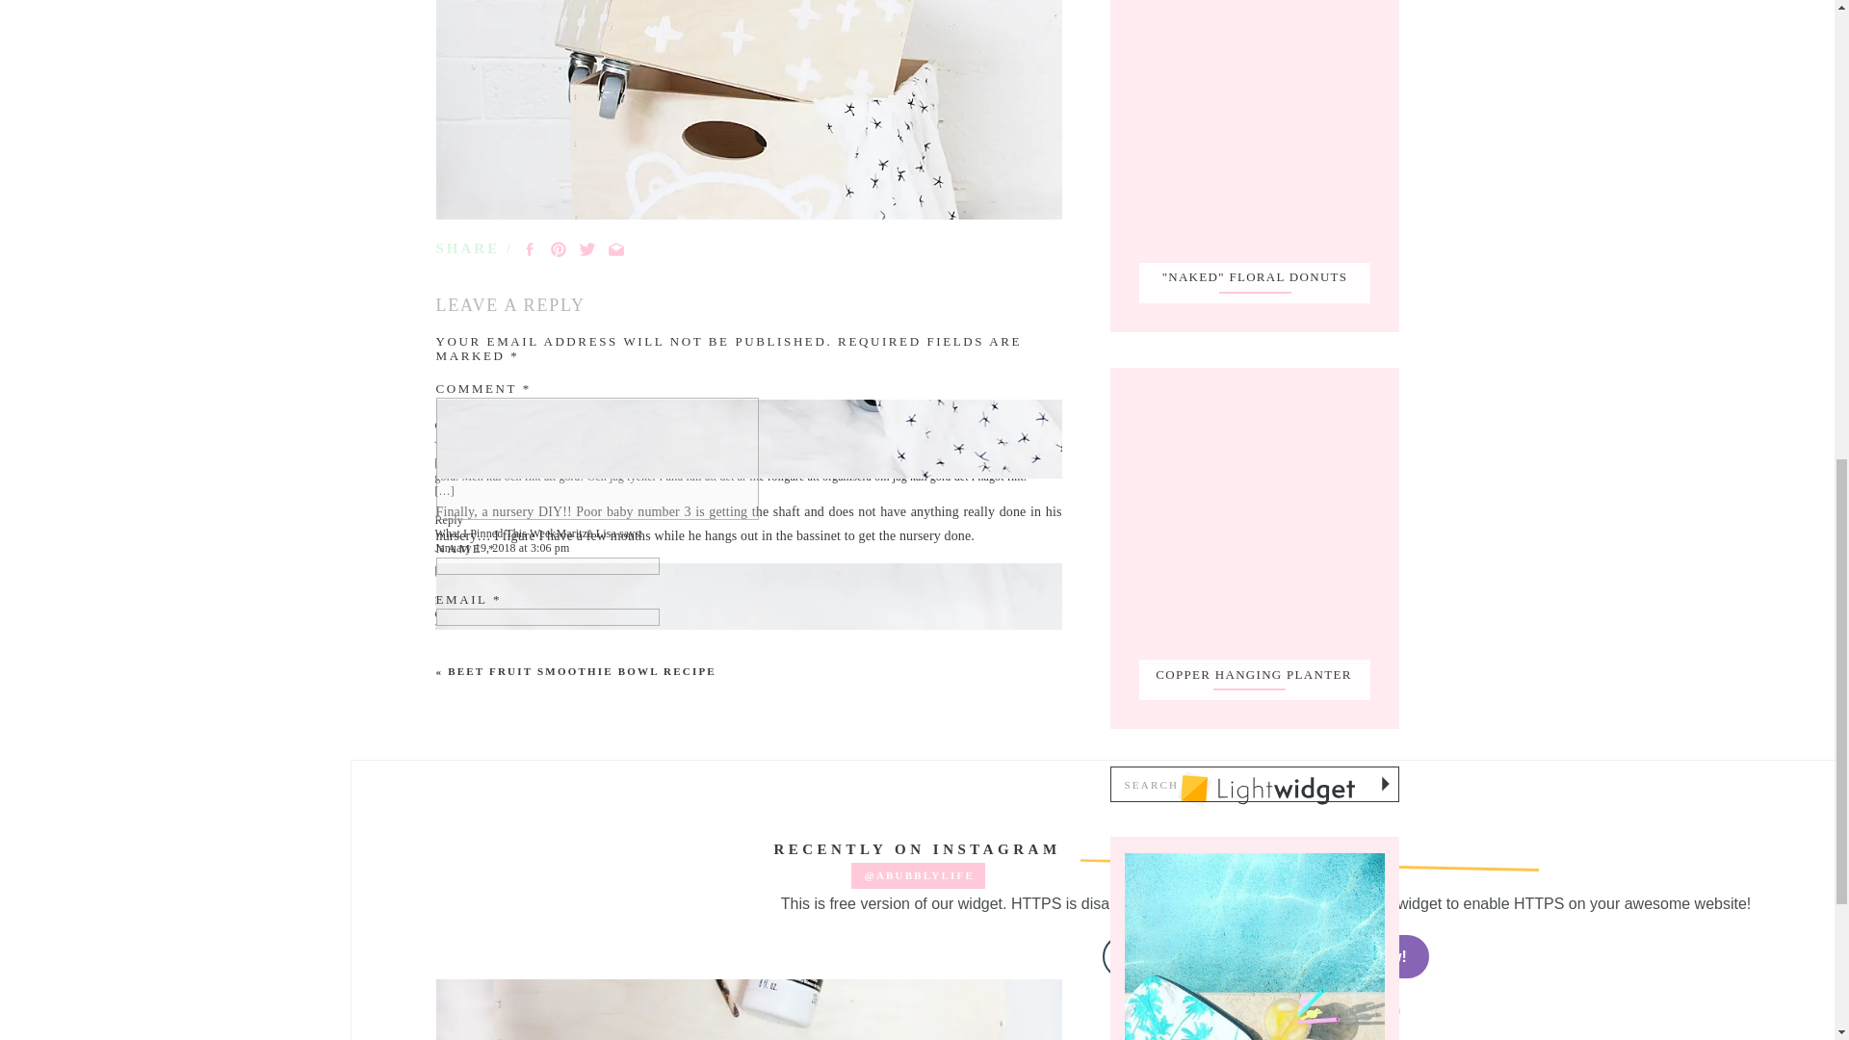  What do you see at coordinates (445, 809) in the screenshot?
I see `subscribe` at bounding box center [445, 809].